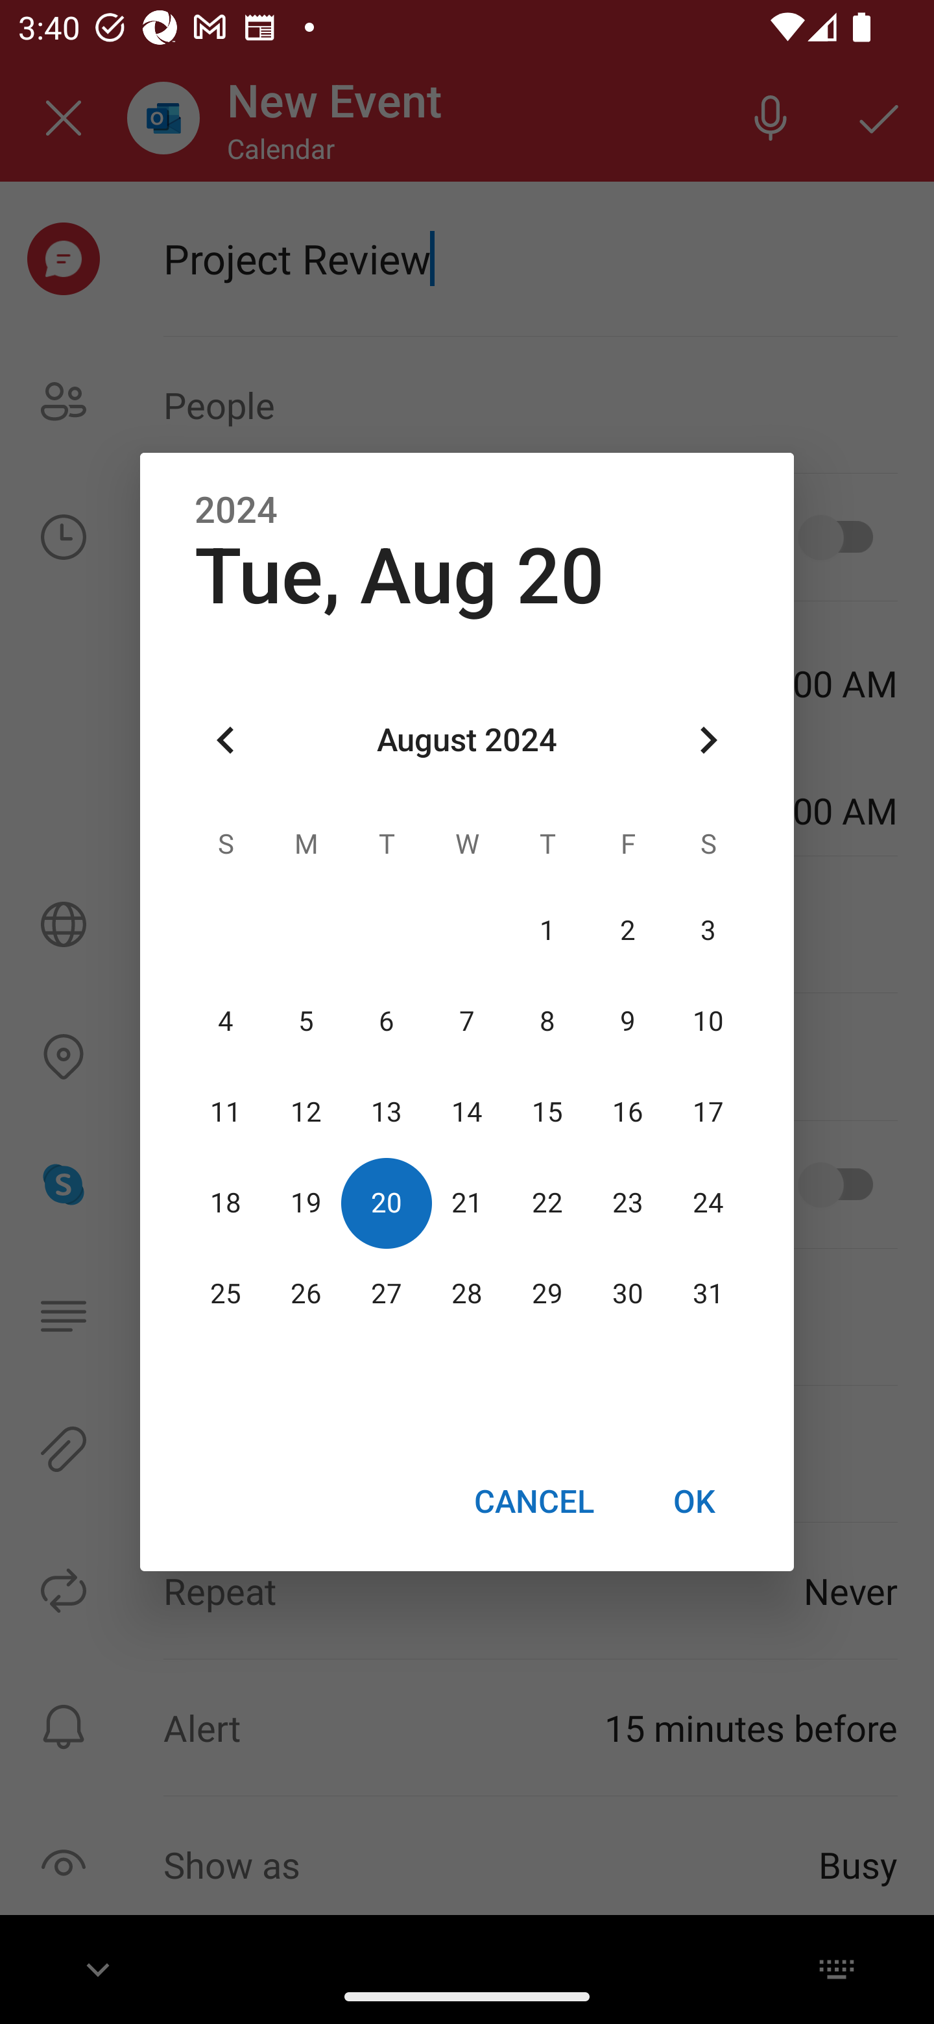 The width and height of the screenshot is (934, 2024). What do you see at coordinates (533, 1500) in the screenshot?
I see `CANCEL` at bounding box center [533, 1500].